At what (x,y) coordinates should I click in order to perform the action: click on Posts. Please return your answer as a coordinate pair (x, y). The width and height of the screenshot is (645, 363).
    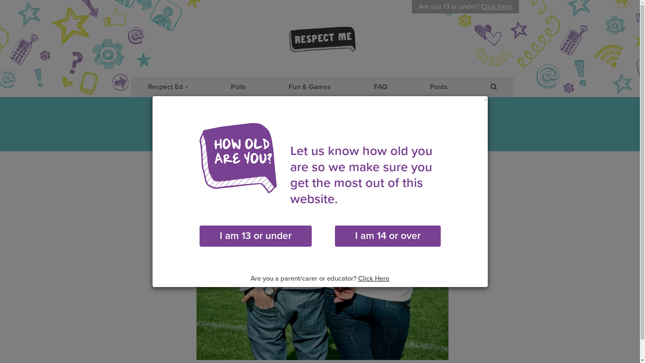
    Looking at the image, I should click on (439, 87).